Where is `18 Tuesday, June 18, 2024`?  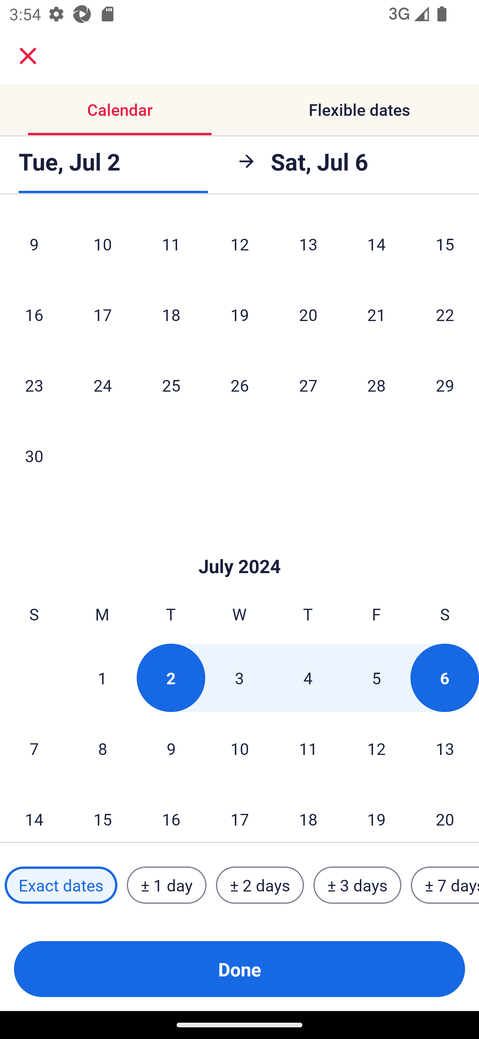 18 Tuesday, June 18, 2024 is located at coordinates (171, 315).